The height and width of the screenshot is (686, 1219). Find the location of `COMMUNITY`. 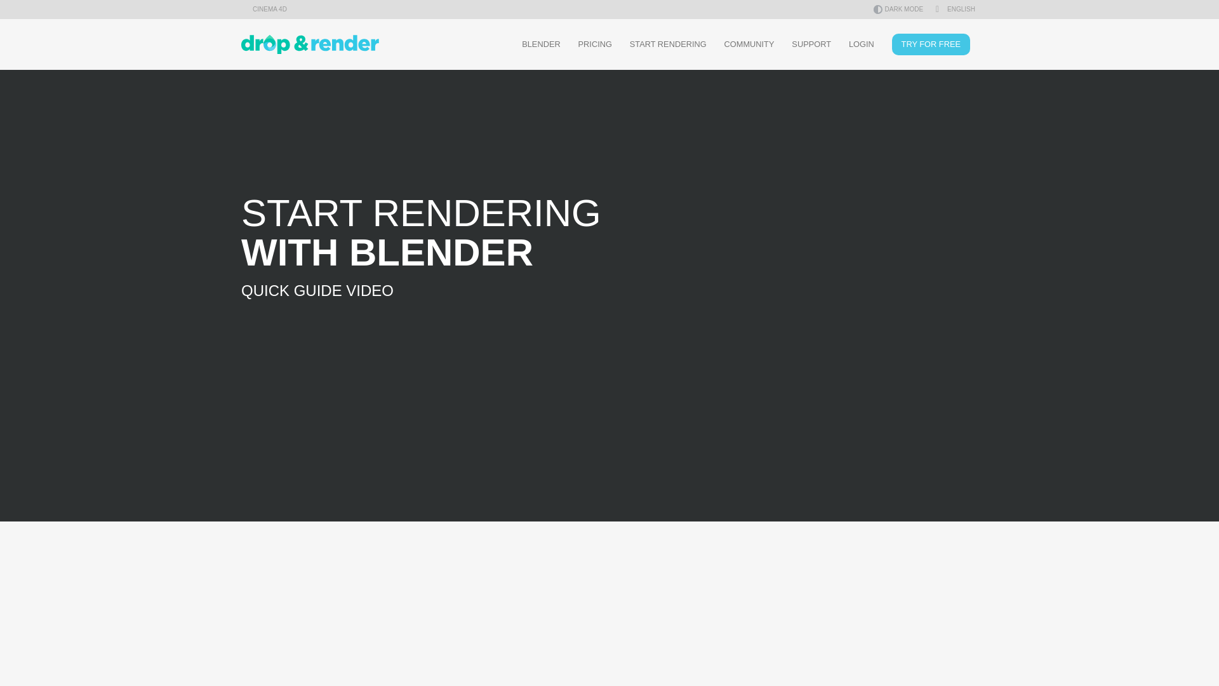

COMMUNITY is located at coordinates (749, 44).